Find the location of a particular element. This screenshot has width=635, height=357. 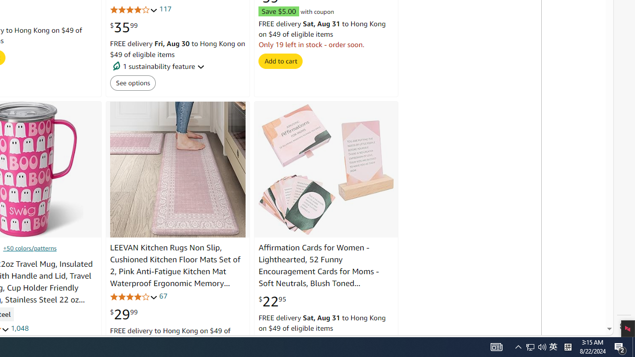

$22.95 is located at coordinates (272, 301).